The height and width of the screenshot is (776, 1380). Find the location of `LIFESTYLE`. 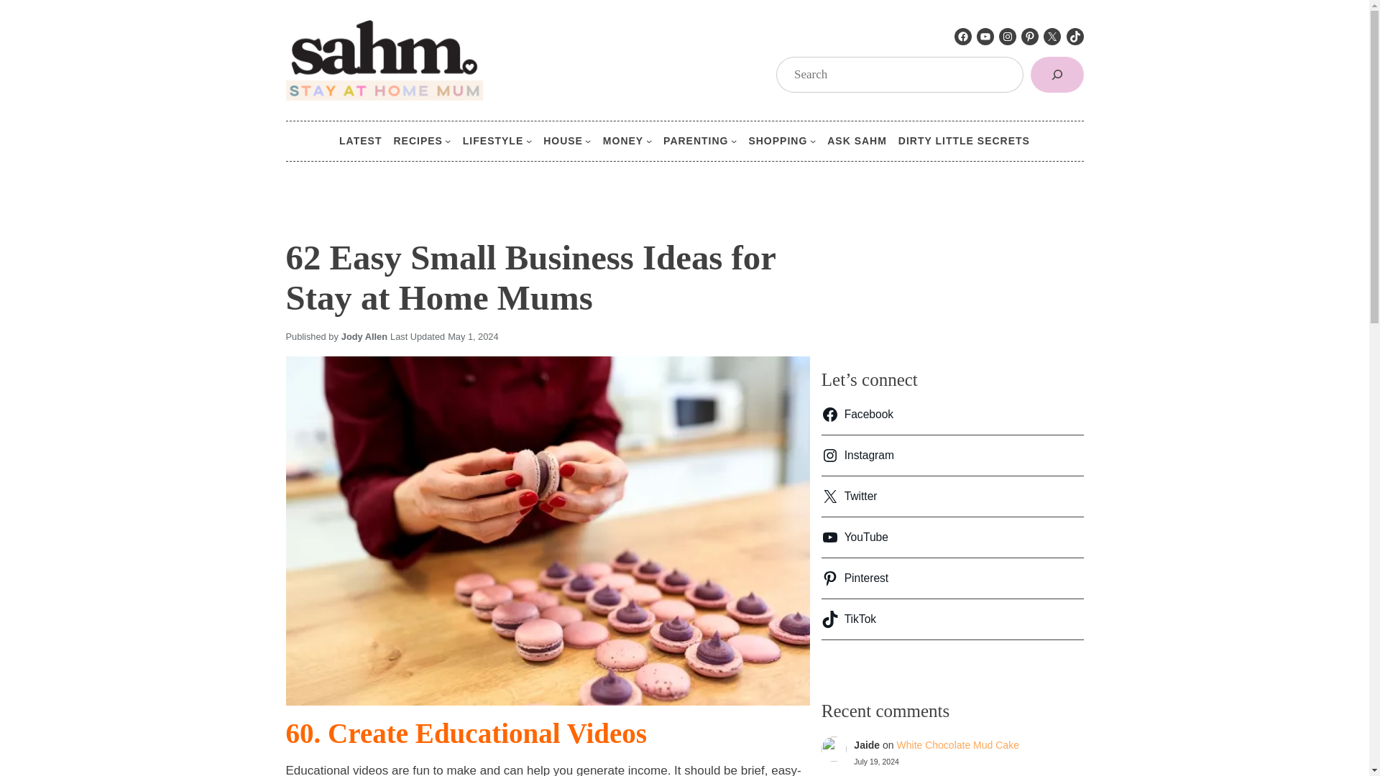

LIFESTYLE is located at coordinates (492, 141).